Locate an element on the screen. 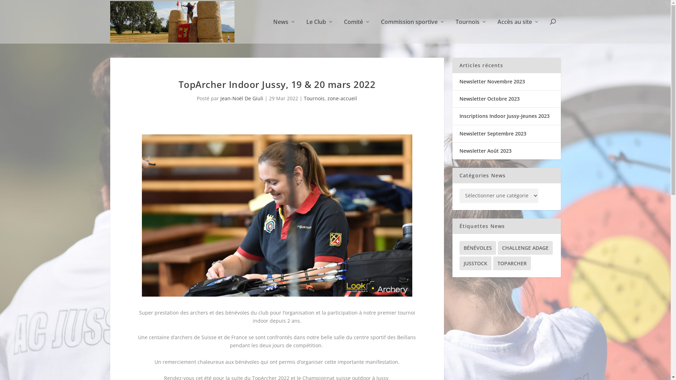 This screenshot has width=676, height=380. Inscriptions Indoor Jussy-Jeunes 2023 is located at coordinates (504, 116).